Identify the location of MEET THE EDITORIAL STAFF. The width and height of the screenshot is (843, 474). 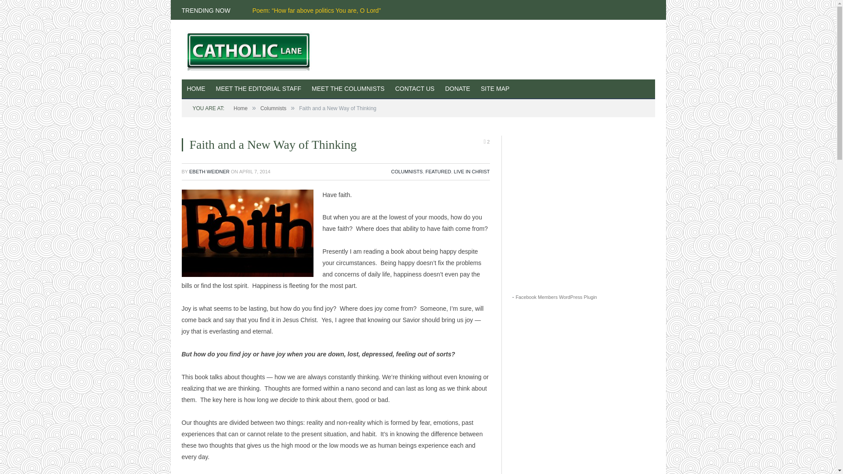
(259, 89).